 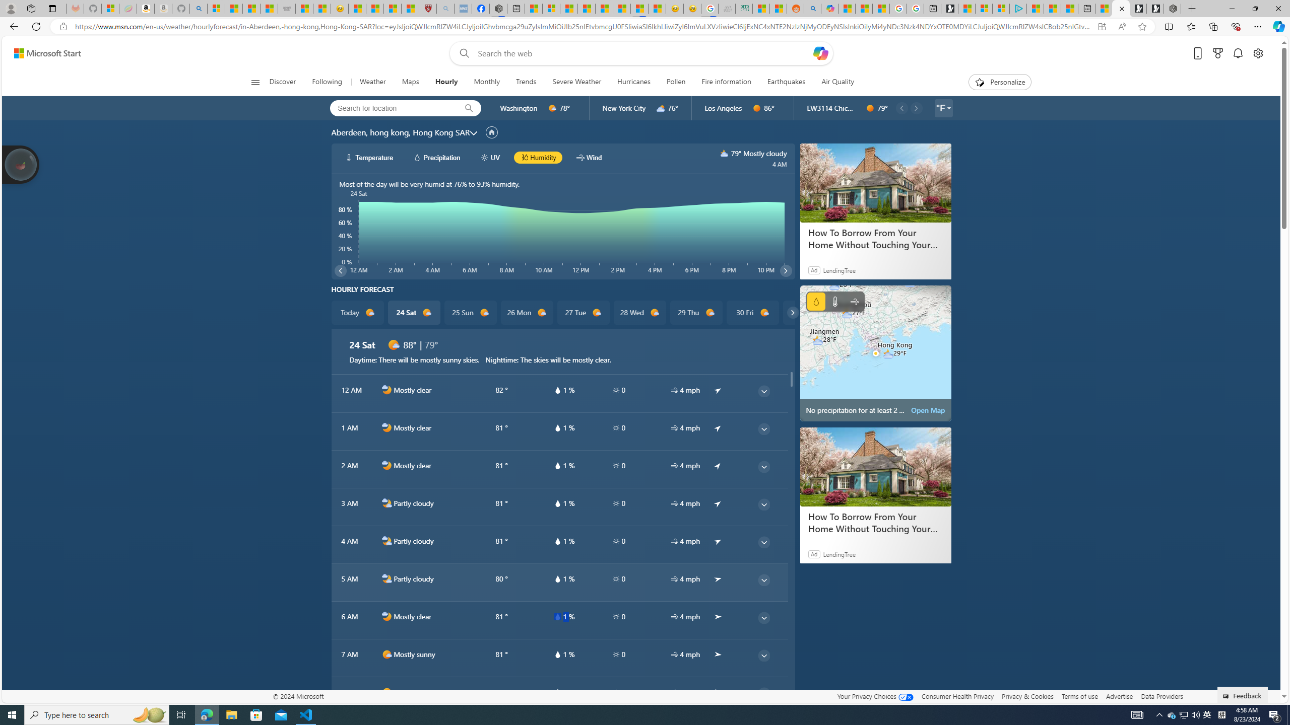 What do you see at coordinates (577, 82) in the screenshot?
I see `Severe Weather` at bounding box center [577, 82].